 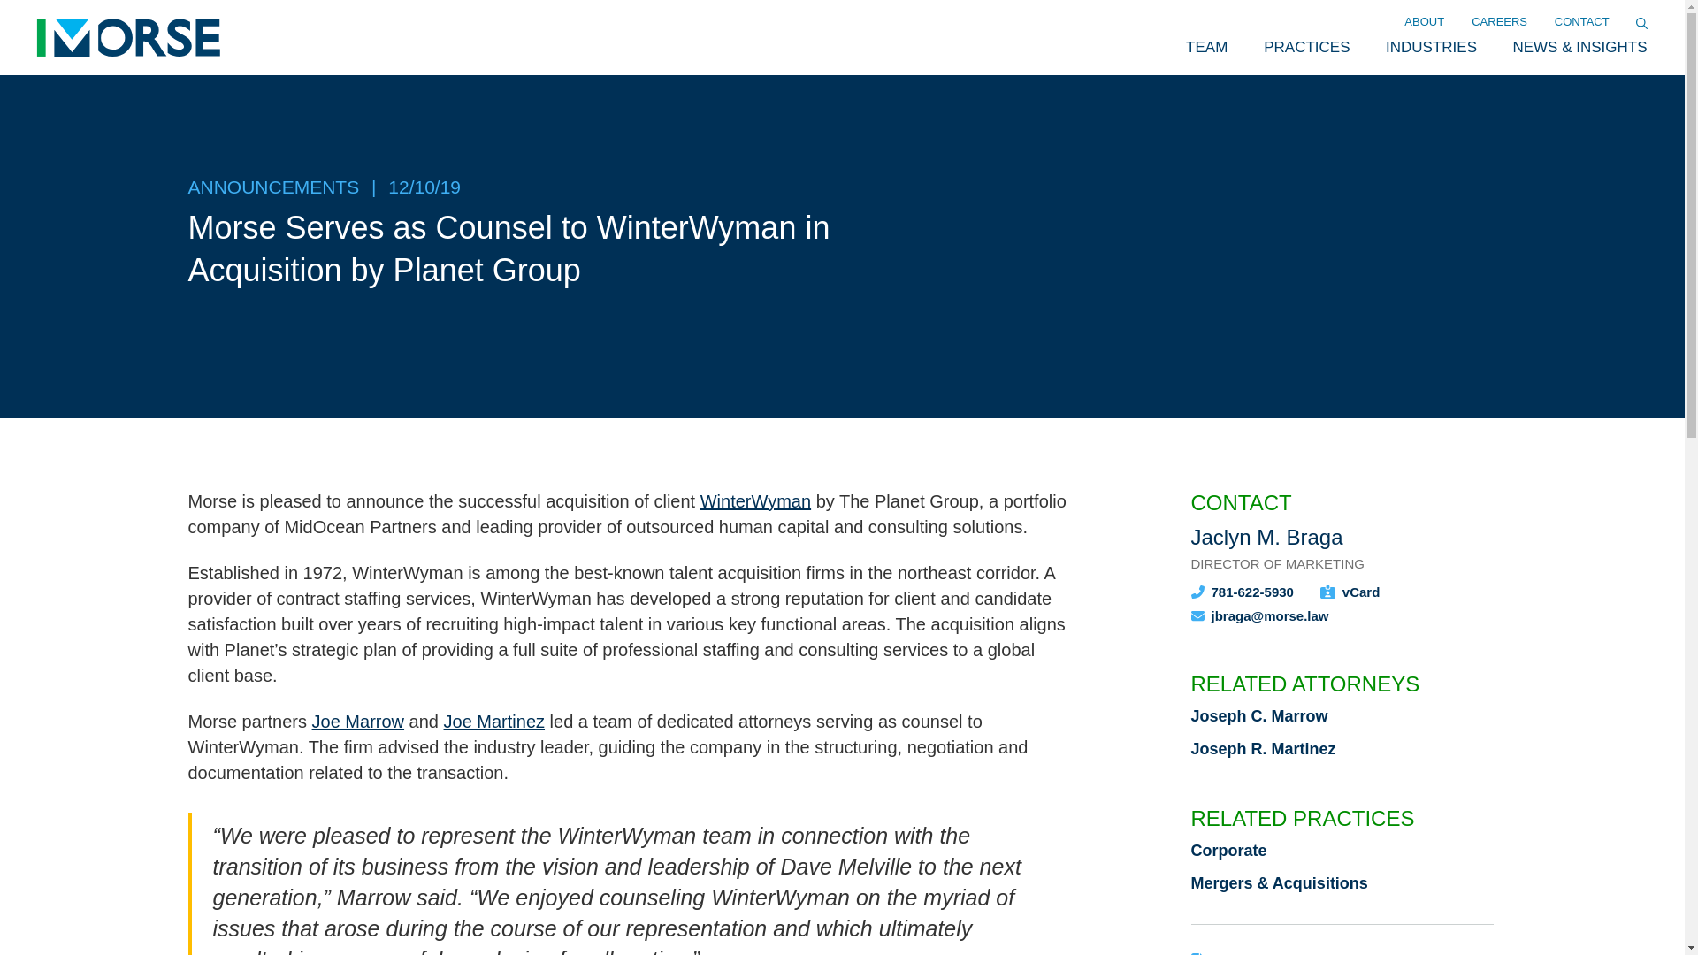 I want to click on CAREERS, so click(x=1500, y=22).